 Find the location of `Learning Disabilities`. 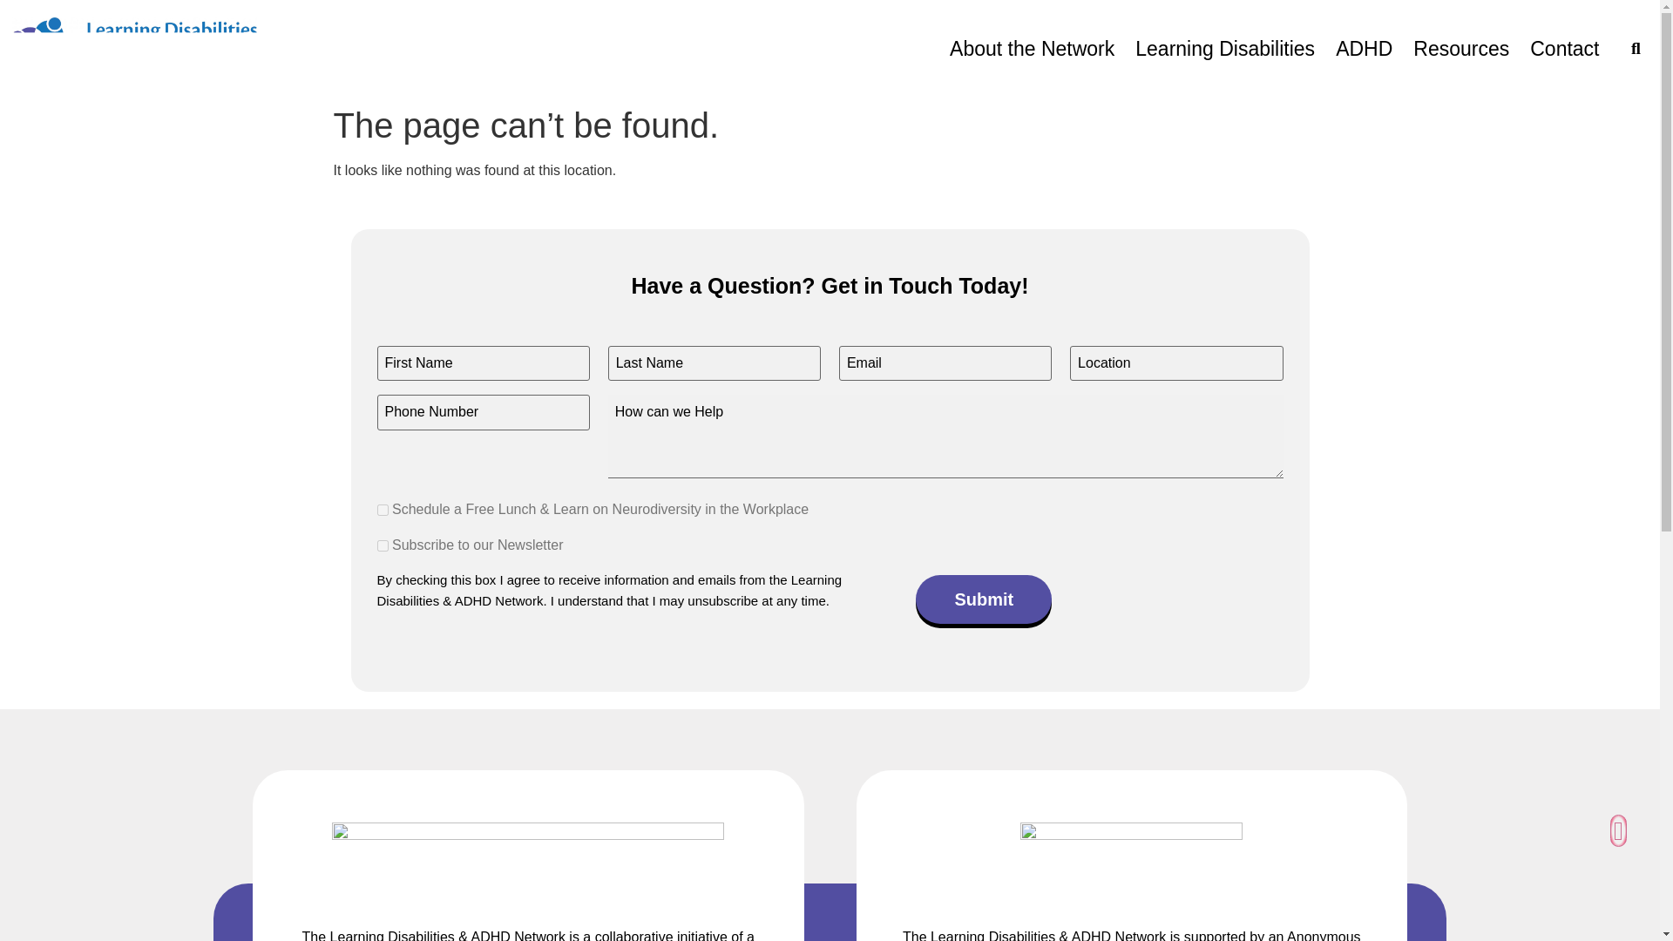

Learning Disabilities is located at coordinates (1224, 49).